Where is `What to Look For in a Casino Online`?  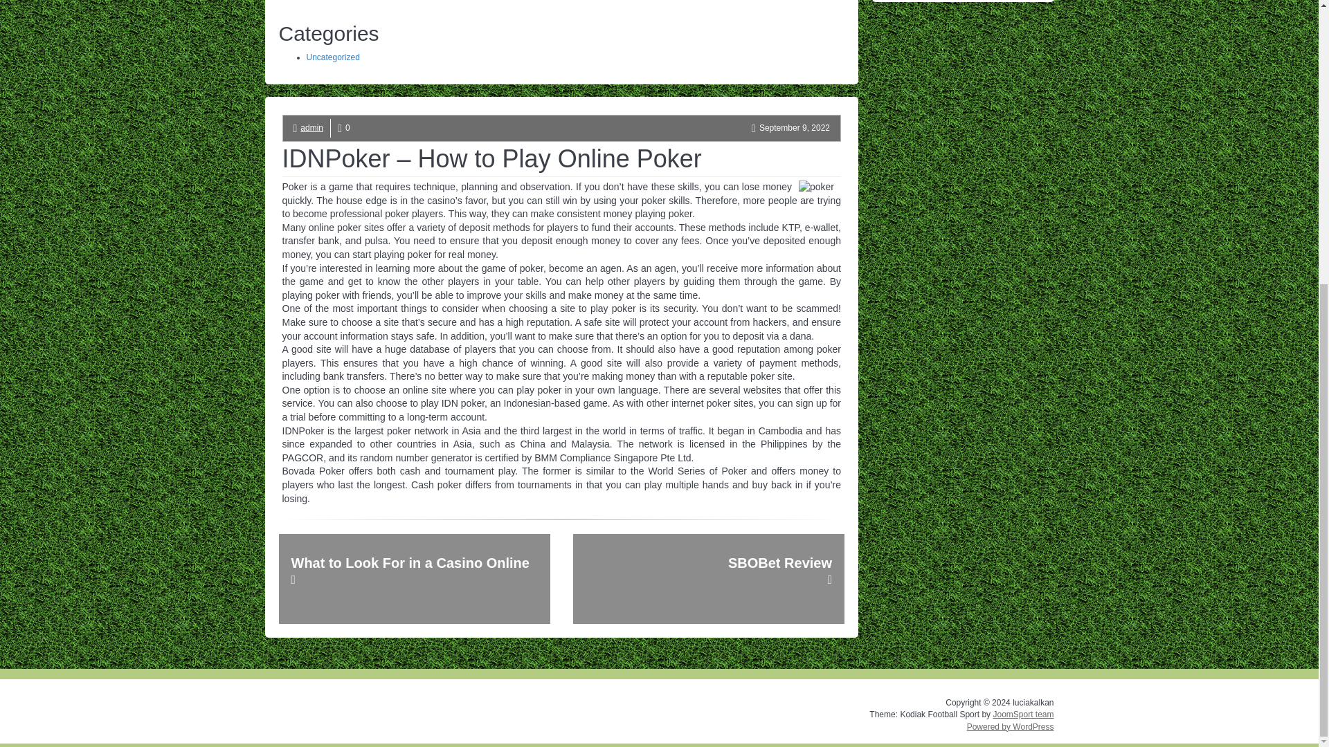
What to Look For in a Casino Online is located at coordinates (414, 578).